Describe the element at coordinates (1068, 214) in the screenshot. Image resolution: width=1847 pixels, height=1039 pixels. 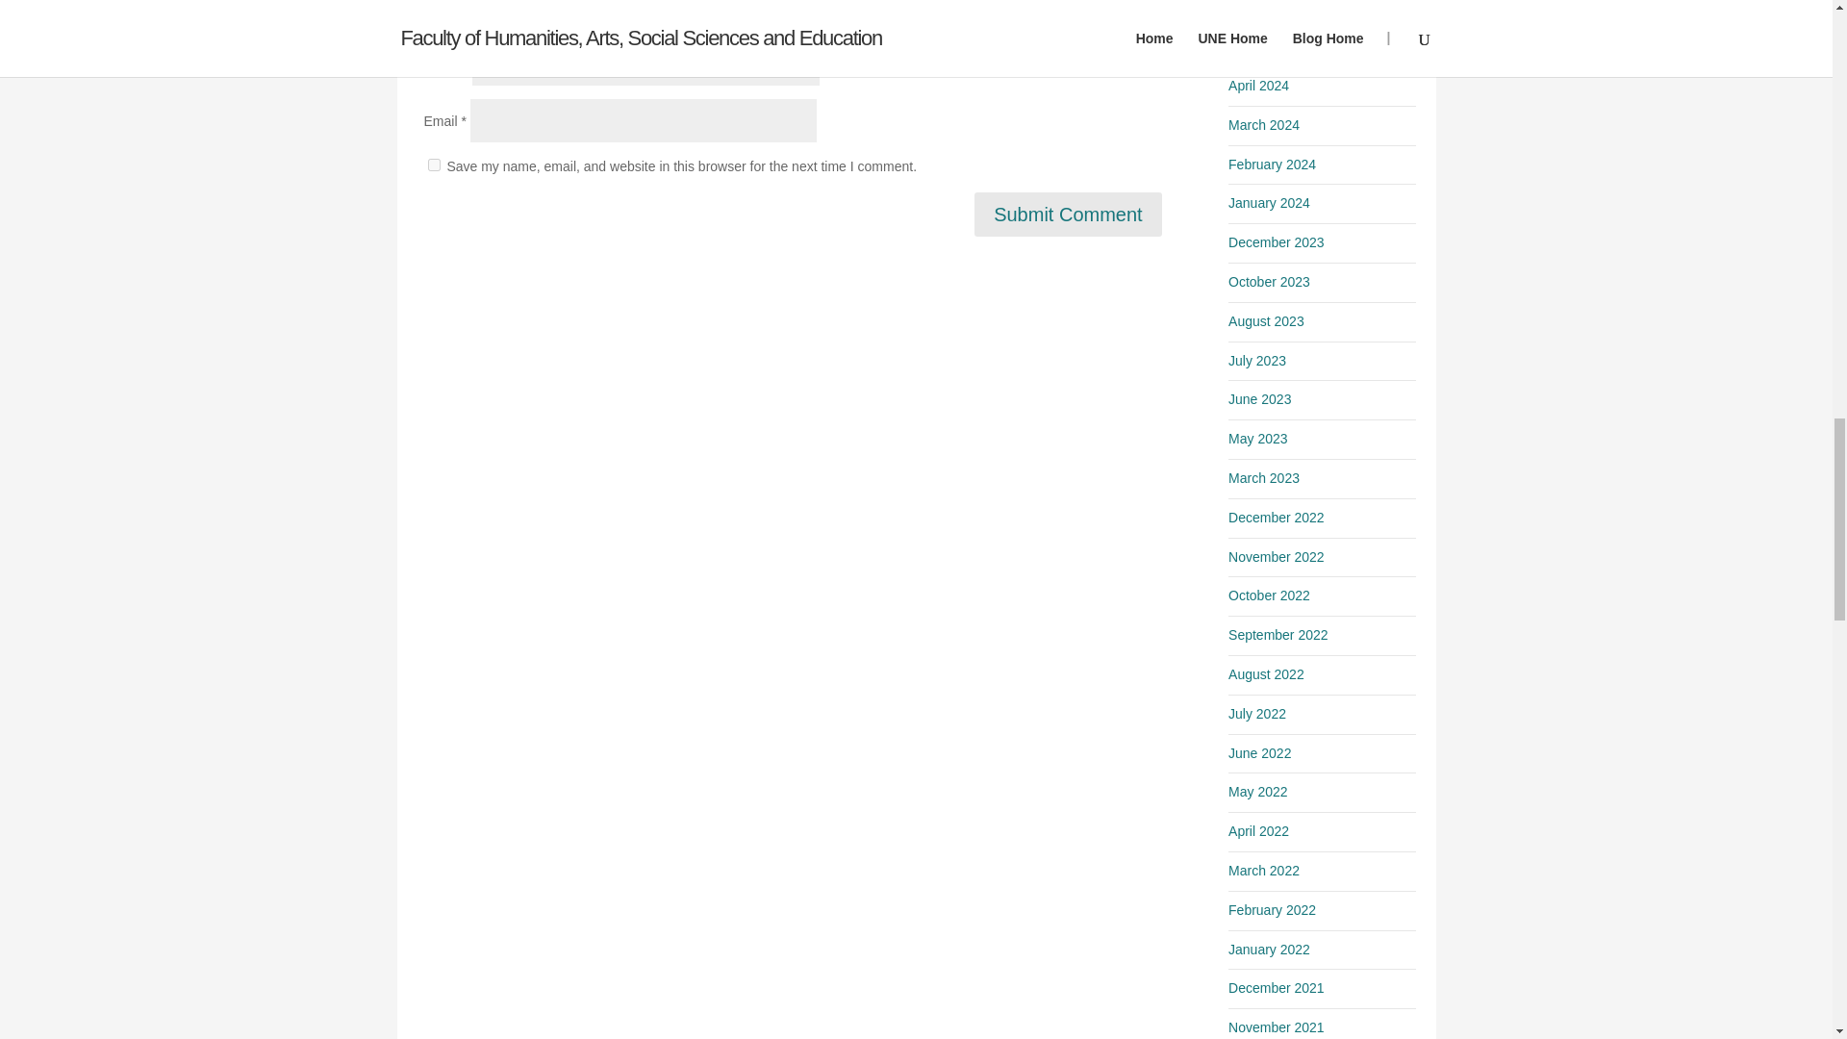
I see `Submit Comment` at that location.